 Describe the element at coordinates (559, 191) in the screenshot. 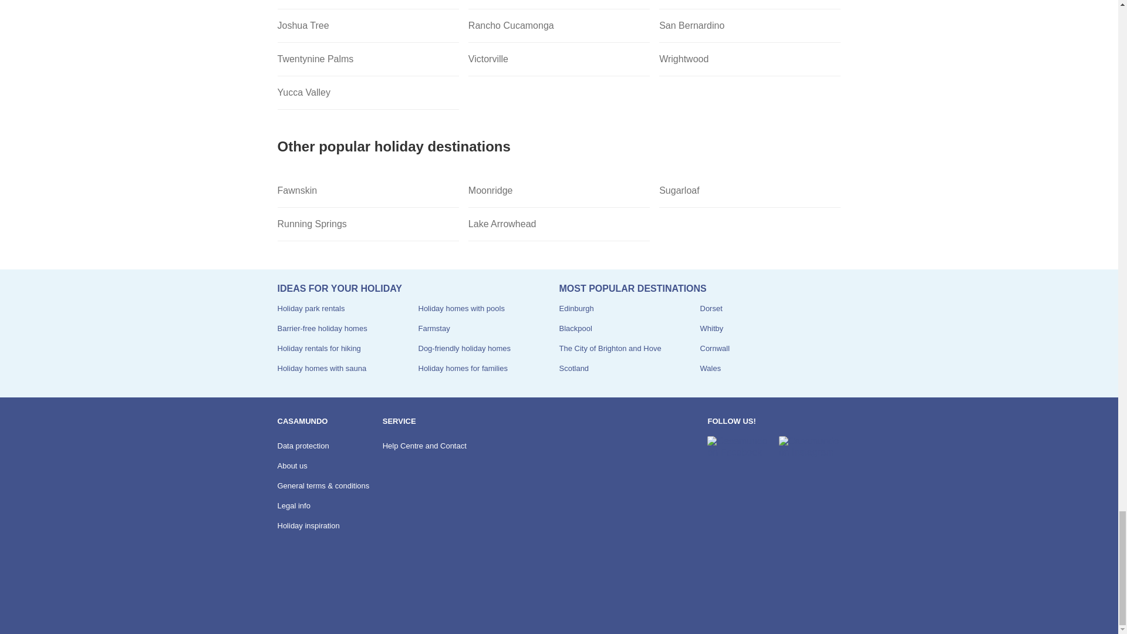

I see `Moonridge` at that location.